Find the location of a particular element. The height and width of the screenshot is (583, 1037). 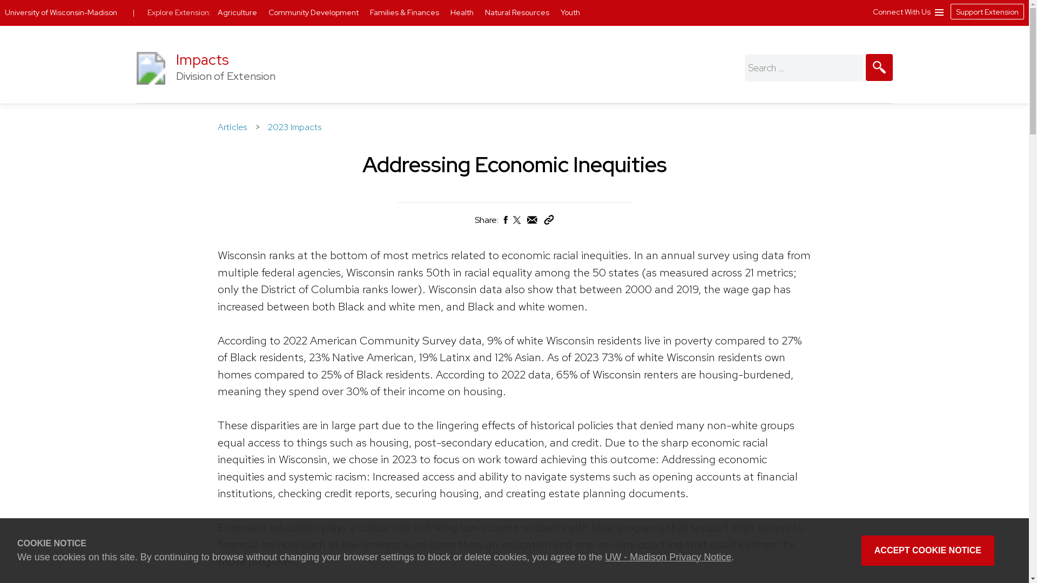

Division of Extension is located at coordinates (150, 87).